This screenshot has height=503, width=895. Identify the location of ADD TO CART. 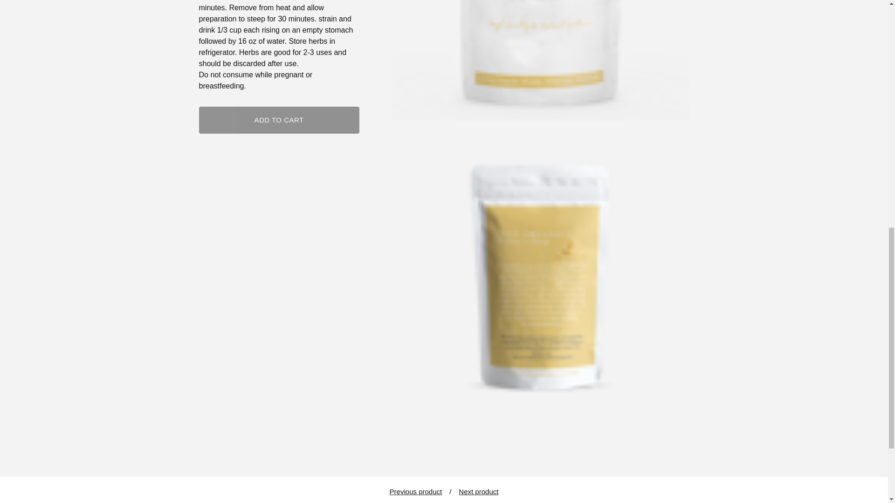
(279, 120).